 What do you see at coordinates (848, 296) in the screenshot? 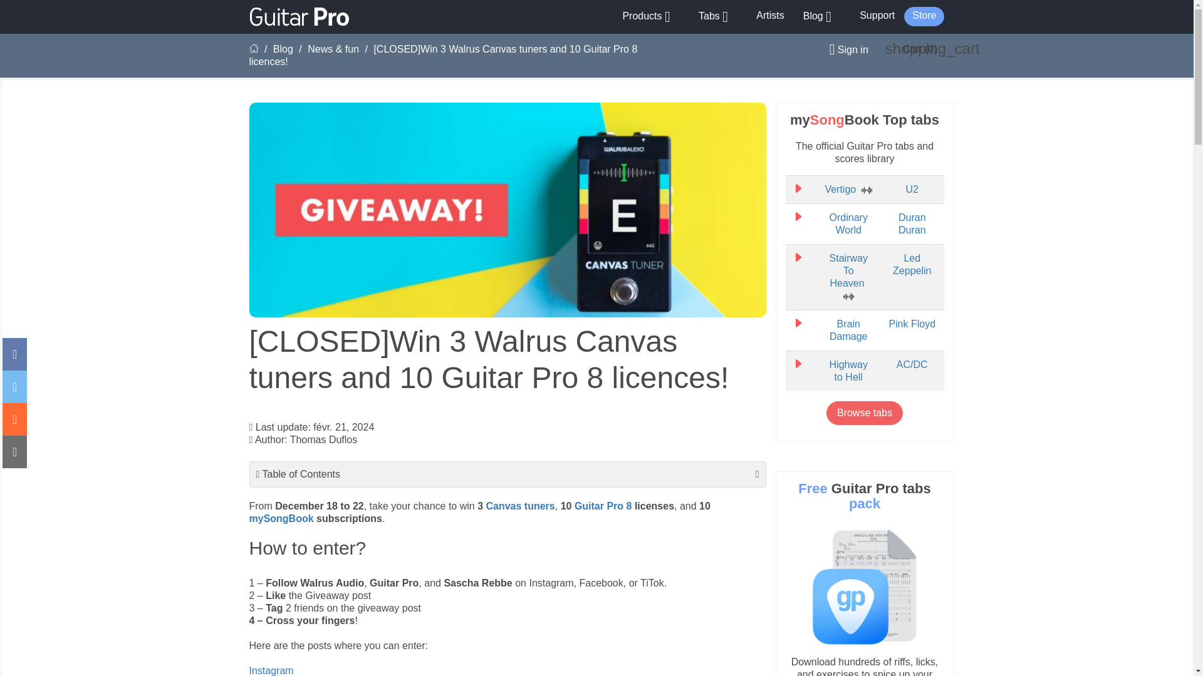
I see `Audio track included` at bounding box center [848, 296].